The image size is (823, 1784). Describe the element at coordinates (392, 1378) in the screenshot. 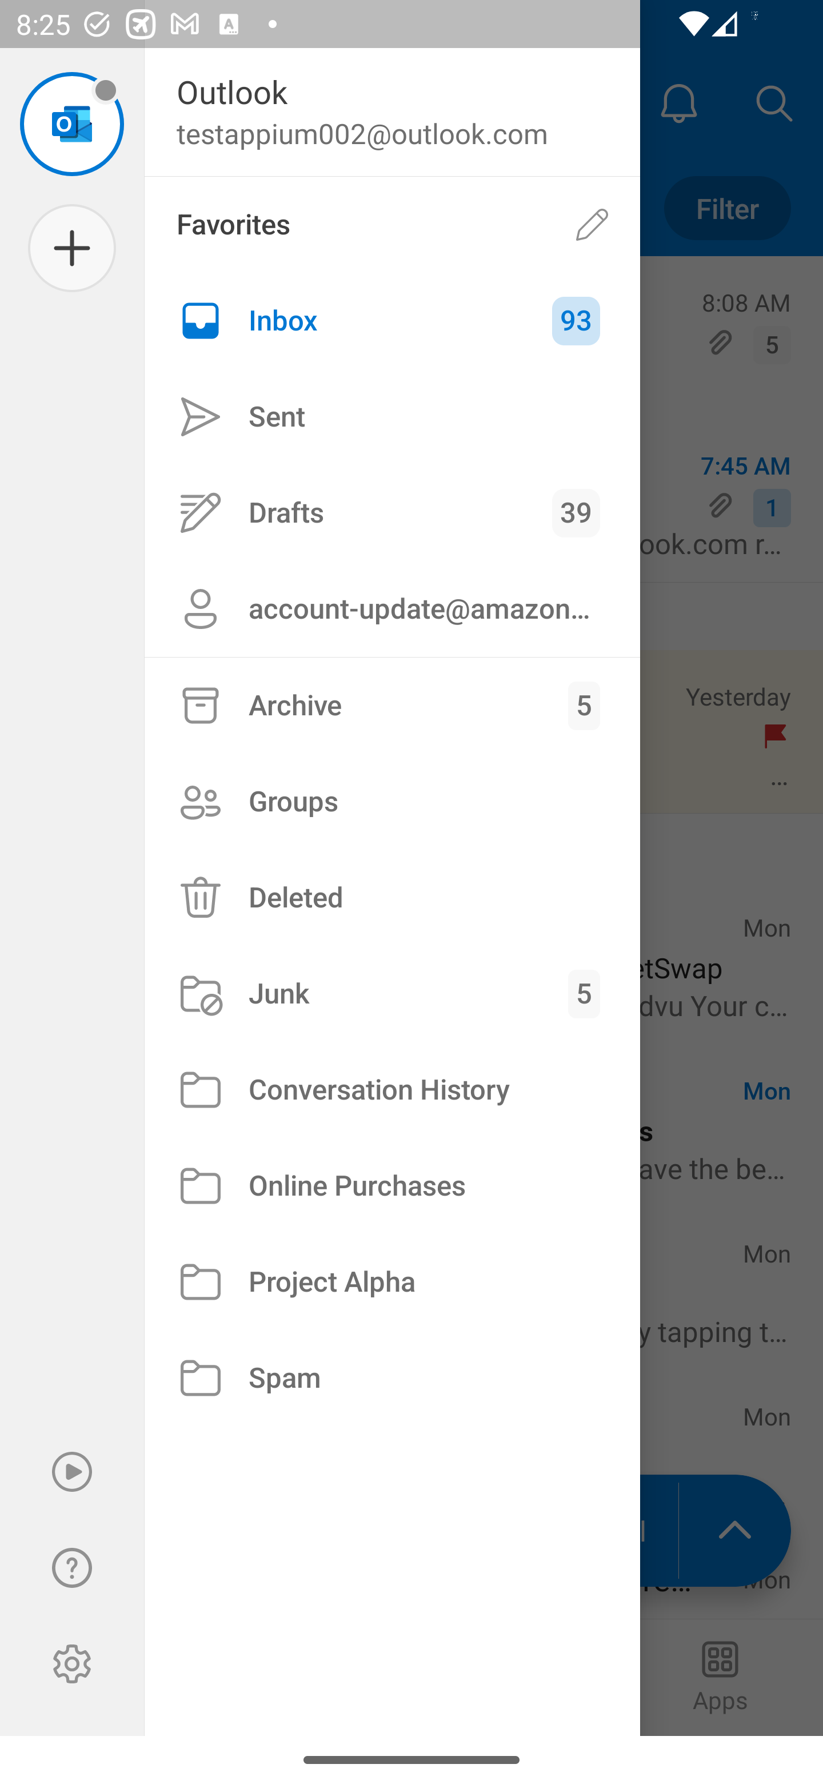

I see `Spam Spam, 9 of 9, level 1` at that location.